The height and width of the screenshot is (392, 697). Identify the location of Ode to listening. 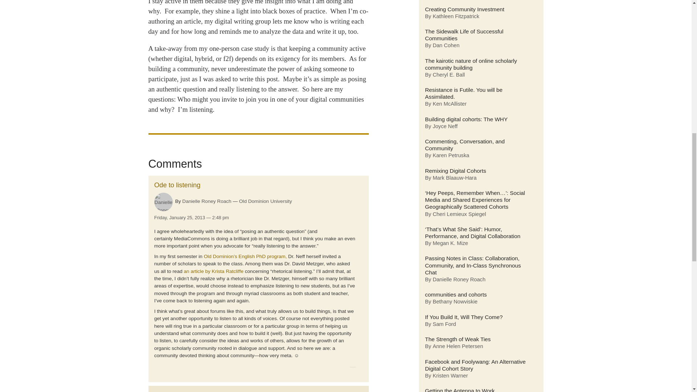
(177, 184).